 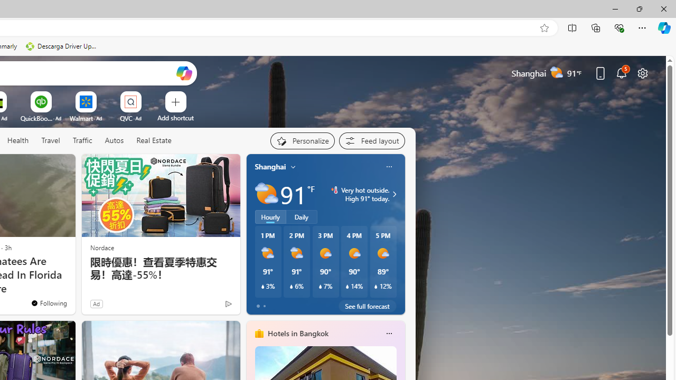 I want to click on See full forecast, so click(x=368, y=306).